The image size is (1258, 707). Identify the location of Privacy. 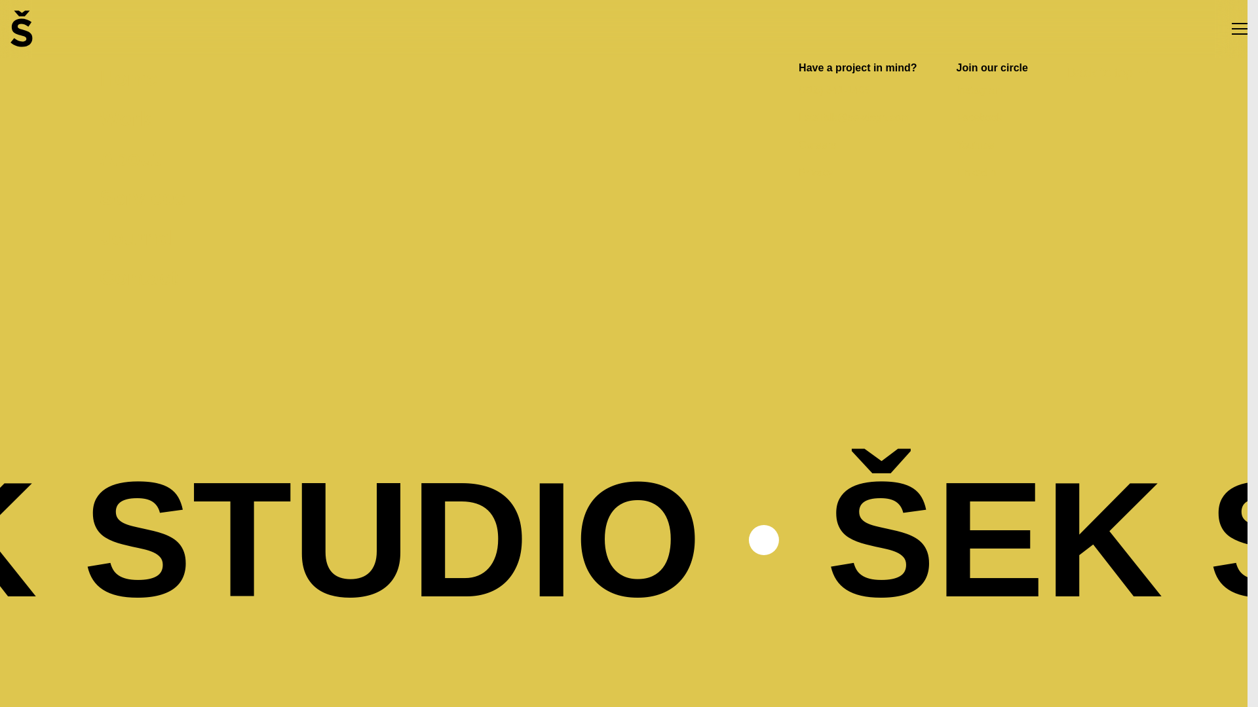
(816, 173).